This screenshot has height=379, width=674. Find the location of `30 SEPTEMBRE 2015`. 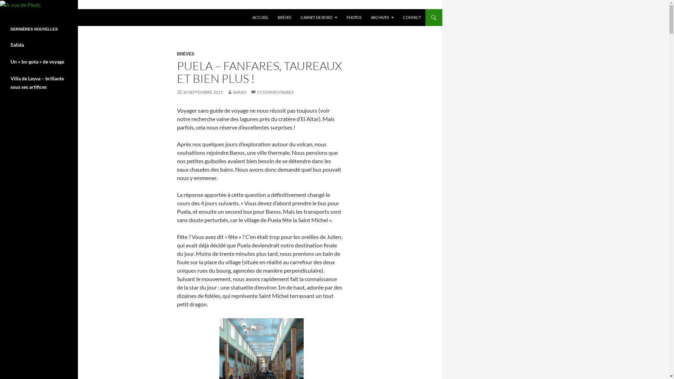

30 SEPTEMBRE 2015 is located at coordinates (200, 92).